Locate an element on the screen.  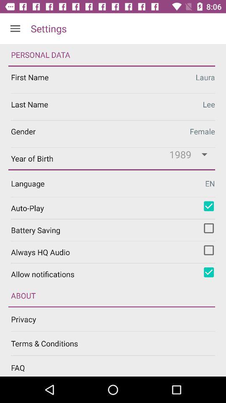
open terms & conditions icon is located at coordinates (118, 343).